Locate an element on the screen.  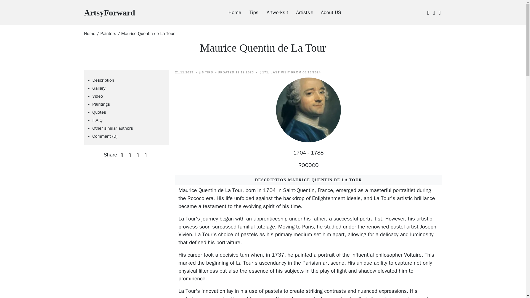
Artworks is located at coordinates (108, 34).